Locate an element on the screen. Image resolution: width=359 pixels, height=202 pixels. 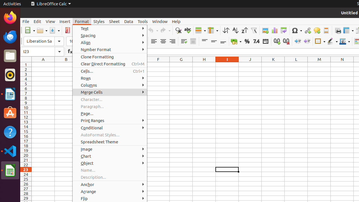
J1 is located at coordinates (250, 65).